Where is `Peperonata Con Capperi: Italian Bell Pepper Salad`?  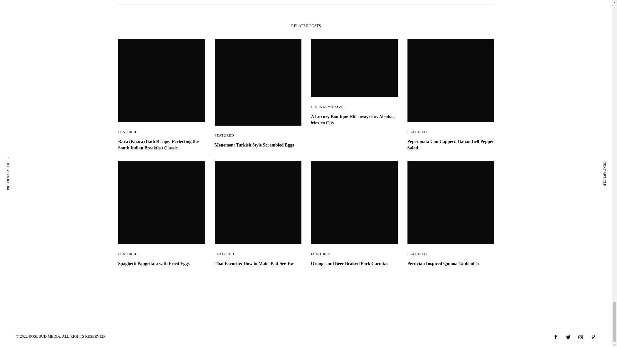 Peperonata Con Capperi: Italian Bell Pepper Salad is located at coordinates (451, 145).